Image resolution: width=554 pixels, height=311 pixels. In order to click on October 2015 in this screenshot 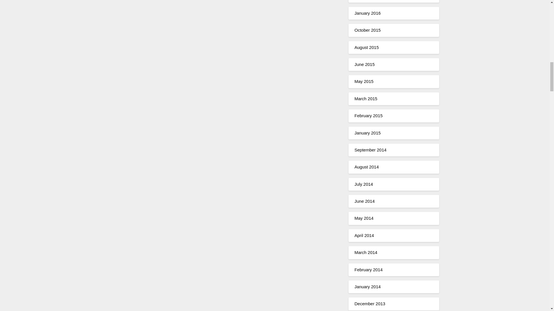, I will do `click(368, 30)`.